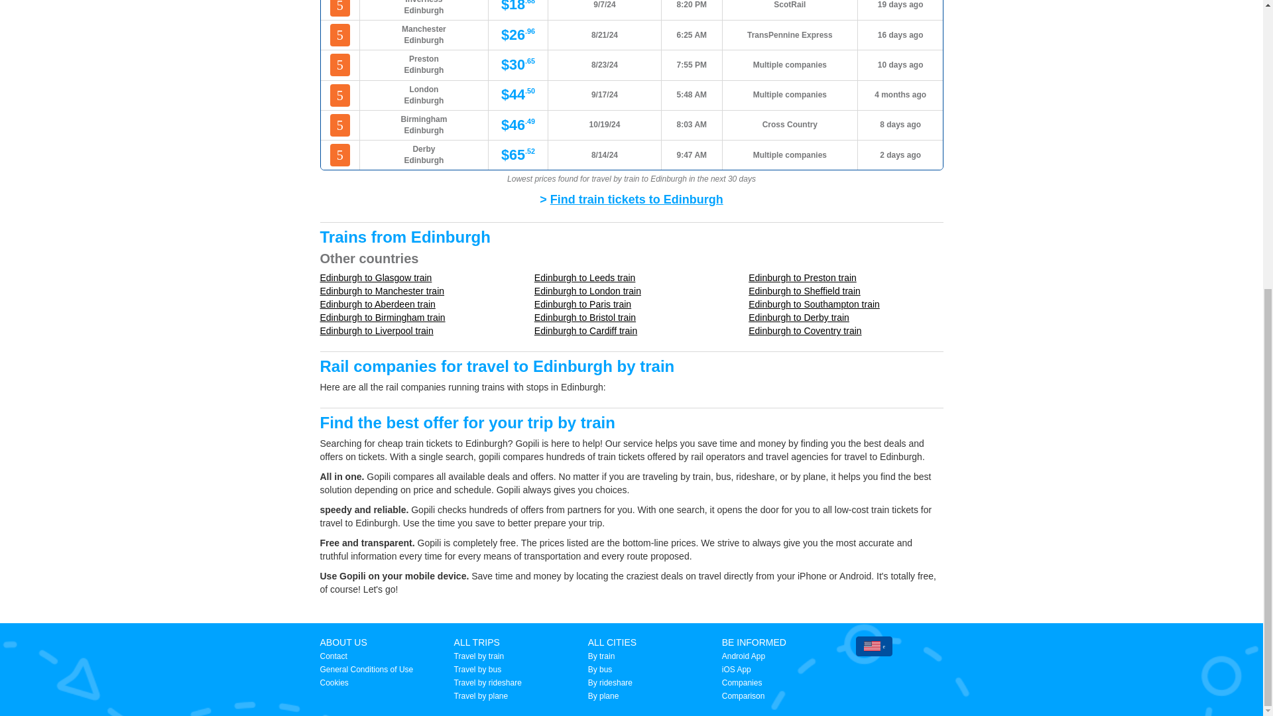  I want to click on Edinburgh to Paris train, so click(583, 304).